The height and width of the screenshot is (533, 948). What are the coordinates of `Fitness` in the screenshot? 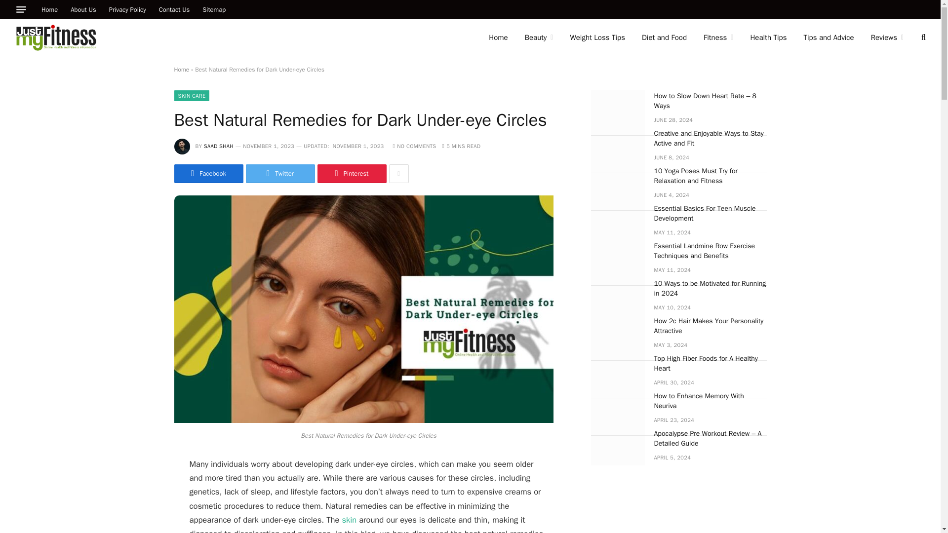 It's located at (718, 38).